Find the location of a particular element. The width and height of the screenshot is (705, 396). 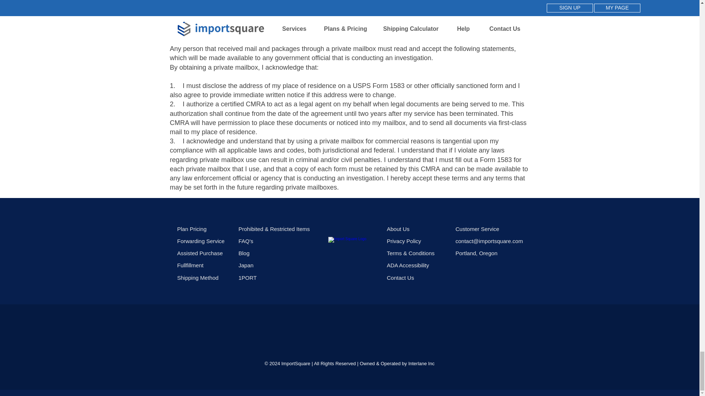

ADA Accessibility is located at coordinates (417, 265).